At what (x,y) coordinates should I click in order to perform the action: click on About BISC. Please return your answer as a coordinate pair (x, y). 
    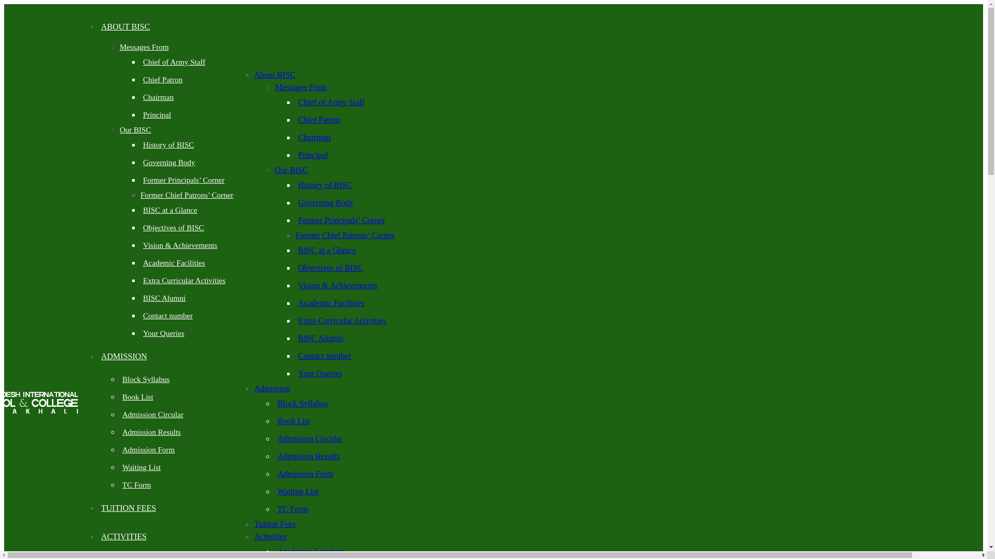
    Looking at the image, I should click on (275, 75).